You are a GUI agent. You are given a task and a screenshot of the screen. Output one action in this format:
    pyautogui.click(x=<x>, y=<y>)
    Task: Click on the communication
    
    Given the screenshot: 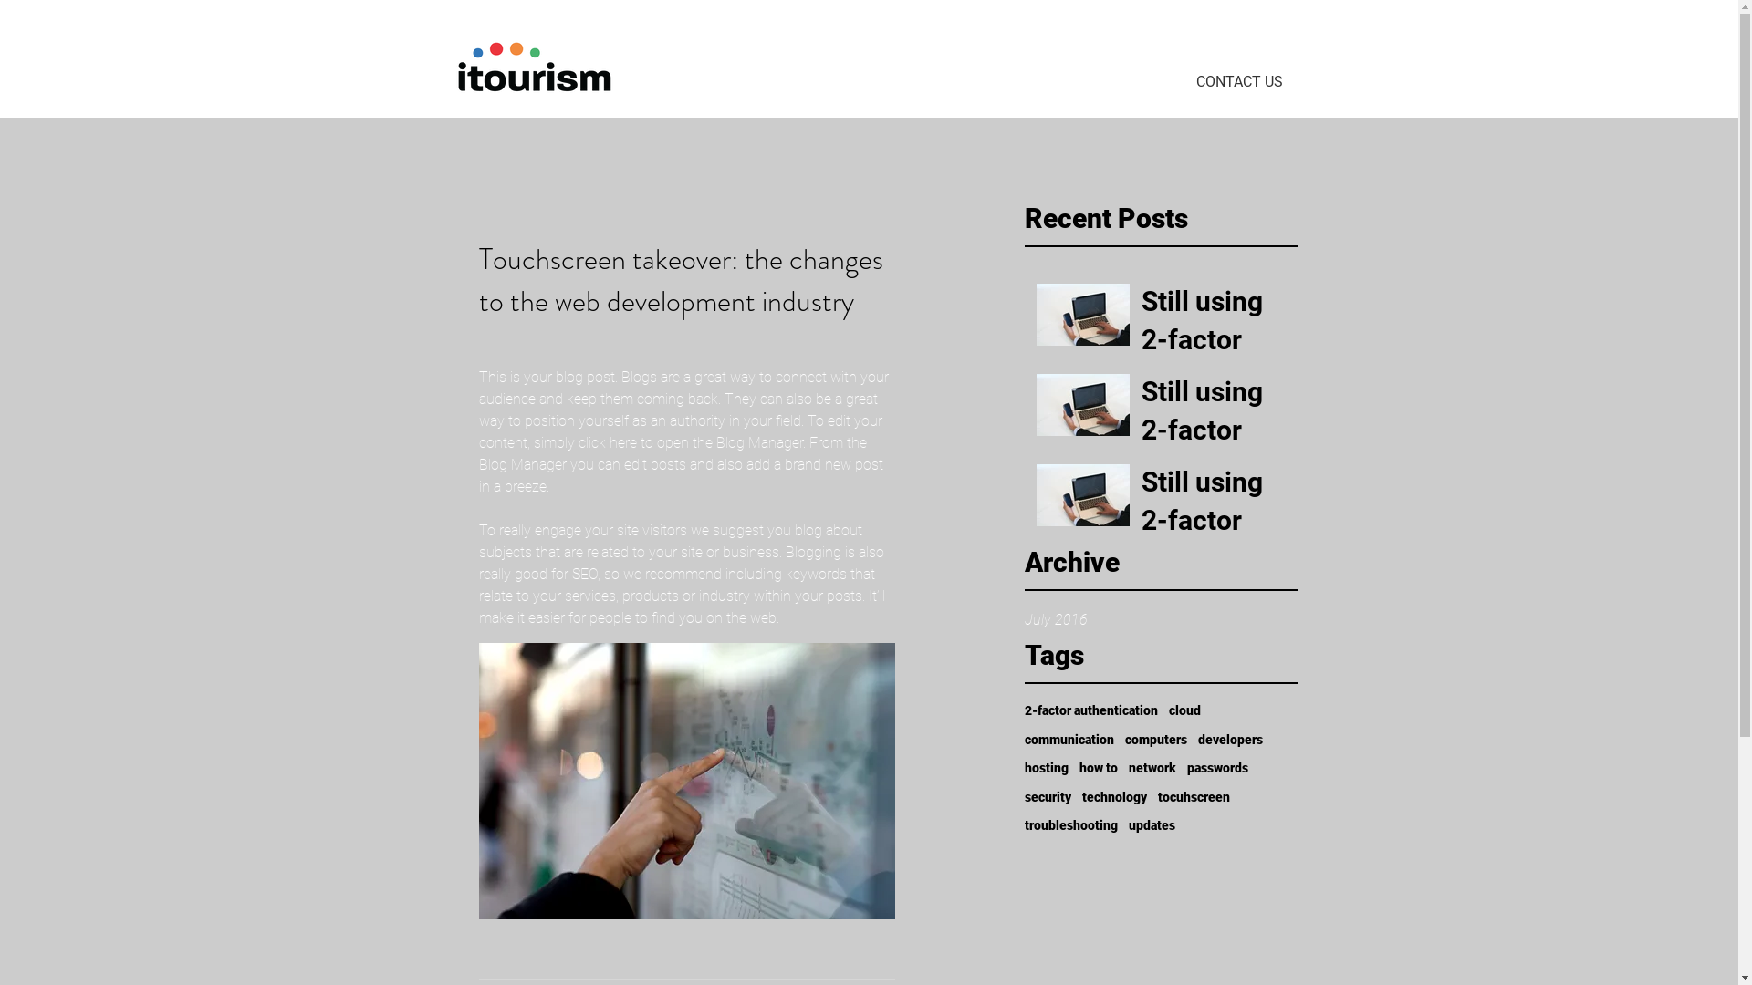 What is the action you would take?
    pyautogui.click(x=1069, y=741)
    